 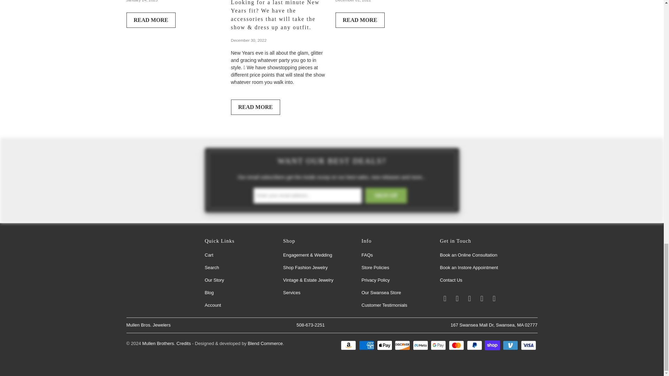 What do you see at coordinates (367, 345) in the screenshot?
I see `American Express` at bounding box center [367, 345].